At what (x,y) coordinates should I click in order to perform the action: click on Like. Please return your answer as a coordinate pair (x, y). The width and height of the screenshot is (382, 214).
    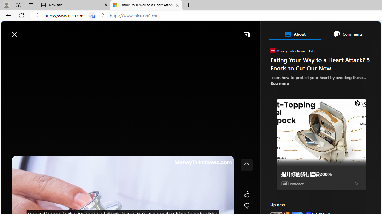
    Looking at the image, I should click on (247, 194).